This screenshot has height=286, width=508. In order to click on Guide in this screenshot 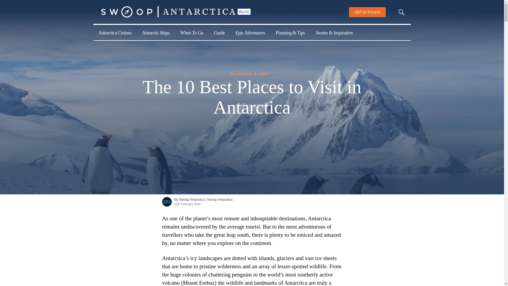, I will do `click(219, 32)`.